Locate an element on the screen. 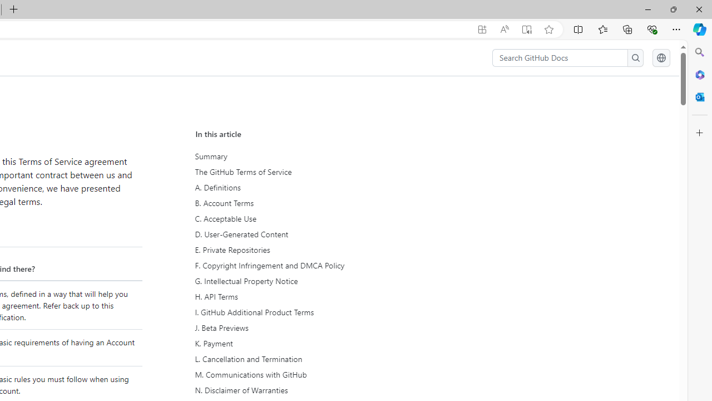  I. GitHub Additional Product Terms is located at coordinates (298, 312).